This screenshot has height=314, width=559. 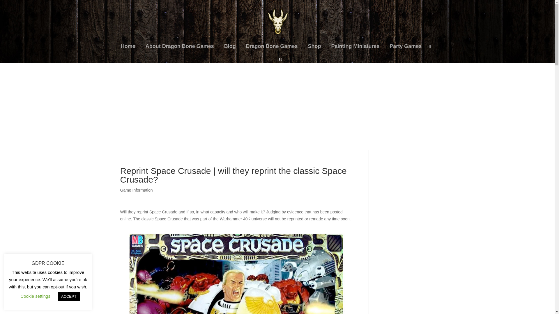 I want to click on Home, so click(x=128, y=50).